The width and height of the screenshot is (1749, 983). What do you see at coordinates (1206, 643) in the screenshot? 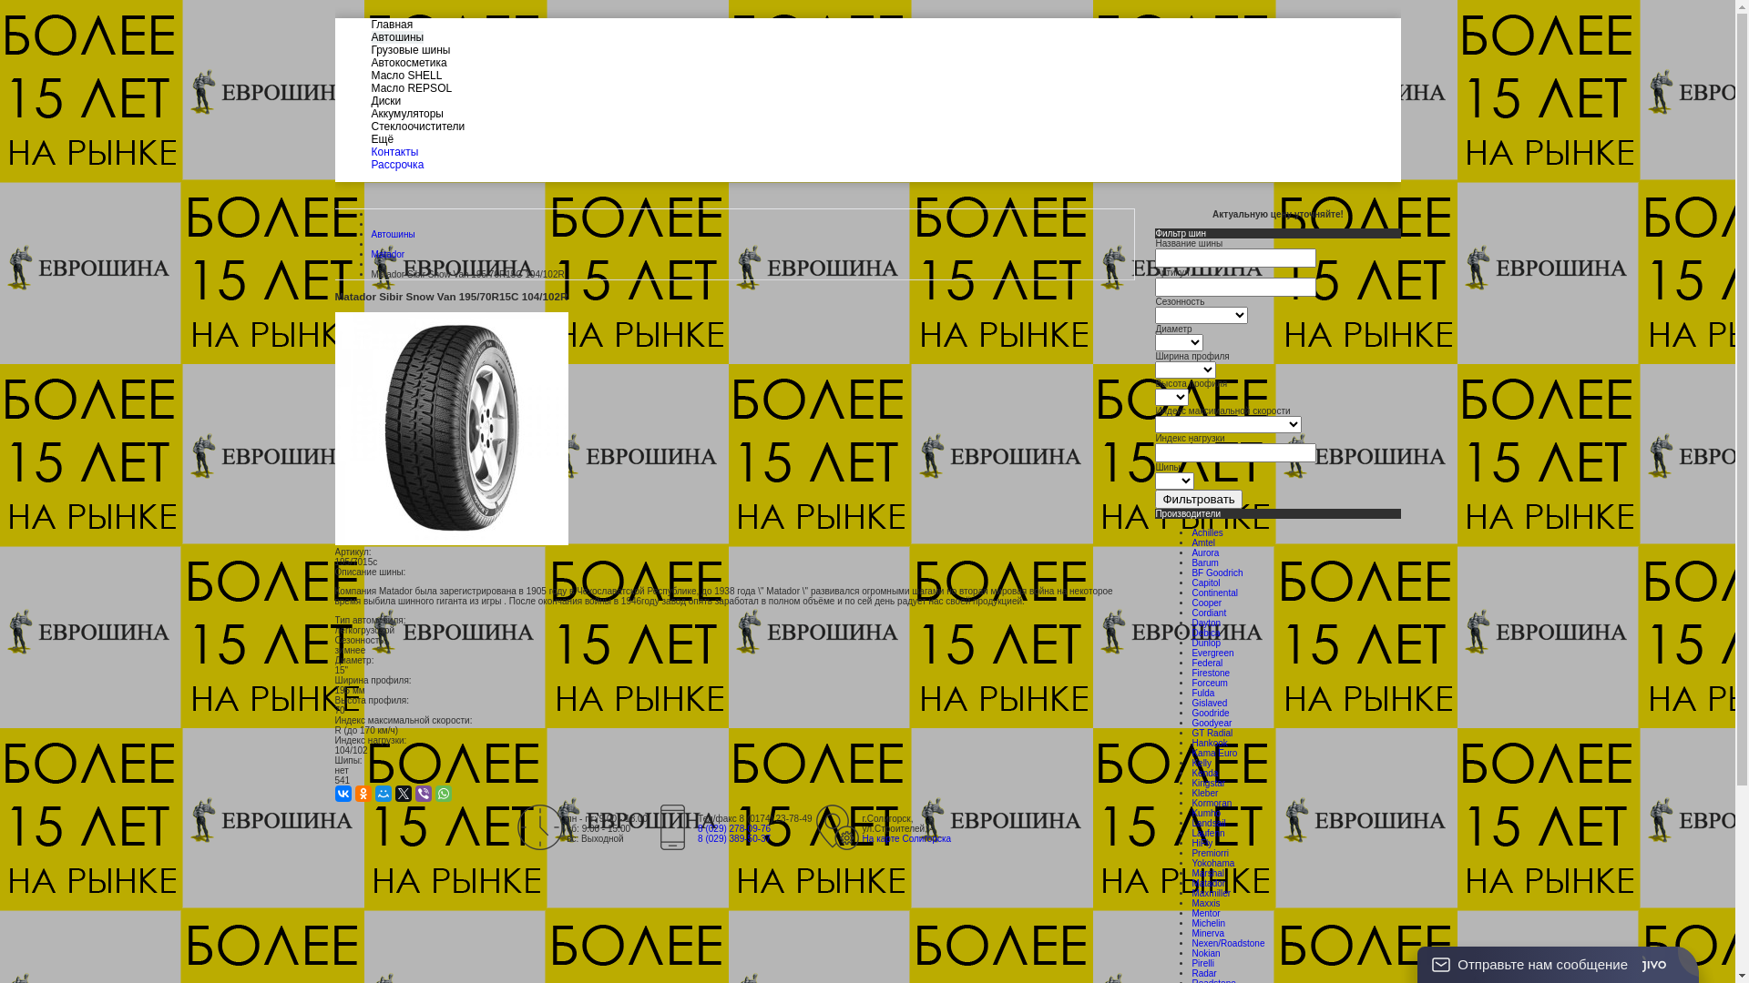
I see `Dunlop` at bounding box center [1206, 643].